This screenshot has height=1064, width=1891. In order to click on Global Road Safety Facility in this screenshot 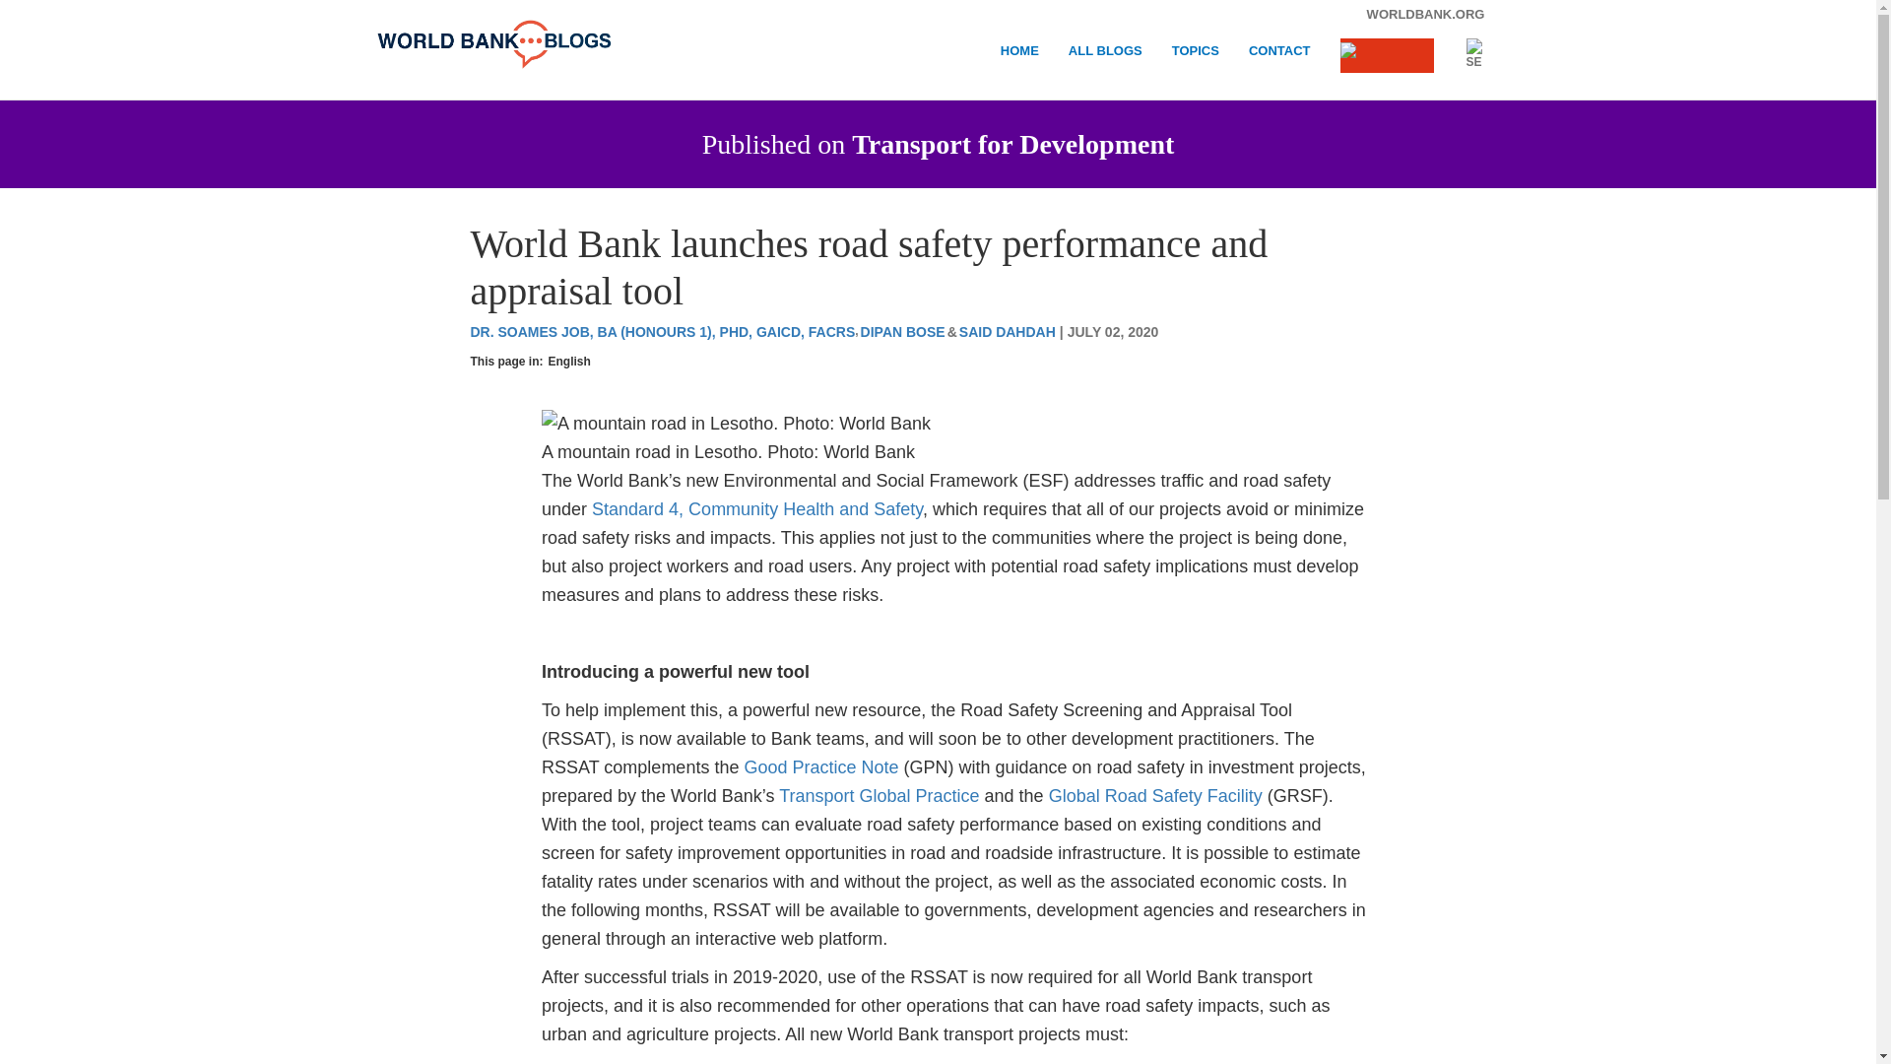, I will do `click(1156, 796)`.